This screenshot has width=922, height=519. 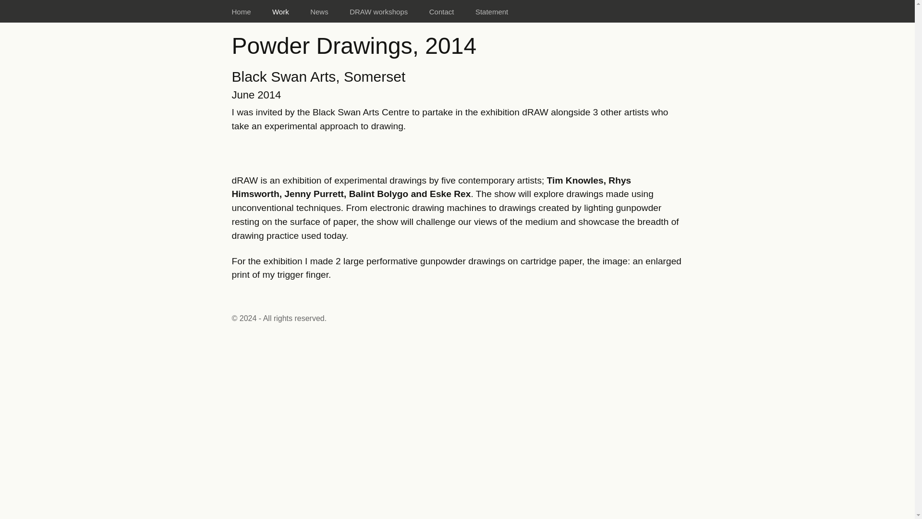 What do you see at coordinates (241, 12) in the screenshot?
I see `Home` at bounding box center [241, 12].